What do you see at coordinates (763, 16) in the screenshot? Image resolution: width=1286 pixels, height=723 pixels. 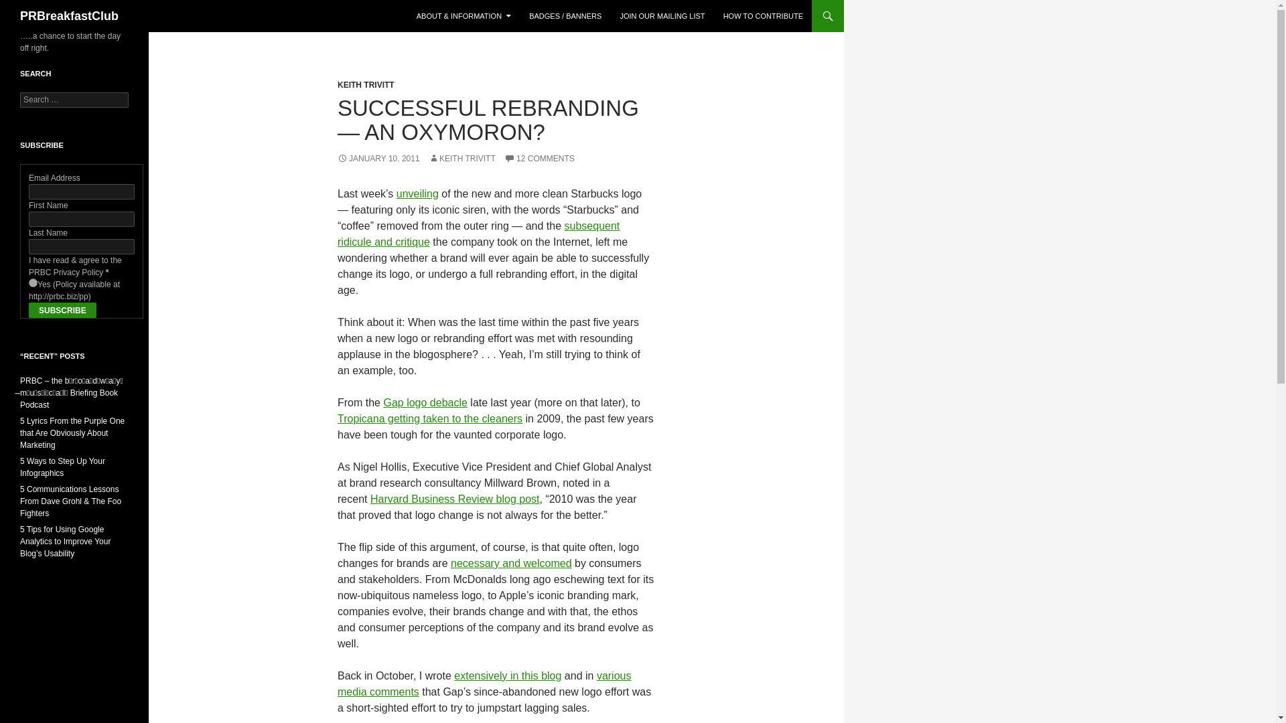 I see `HOW TO CONTRIBUTE` at bounding box center [763, 16].